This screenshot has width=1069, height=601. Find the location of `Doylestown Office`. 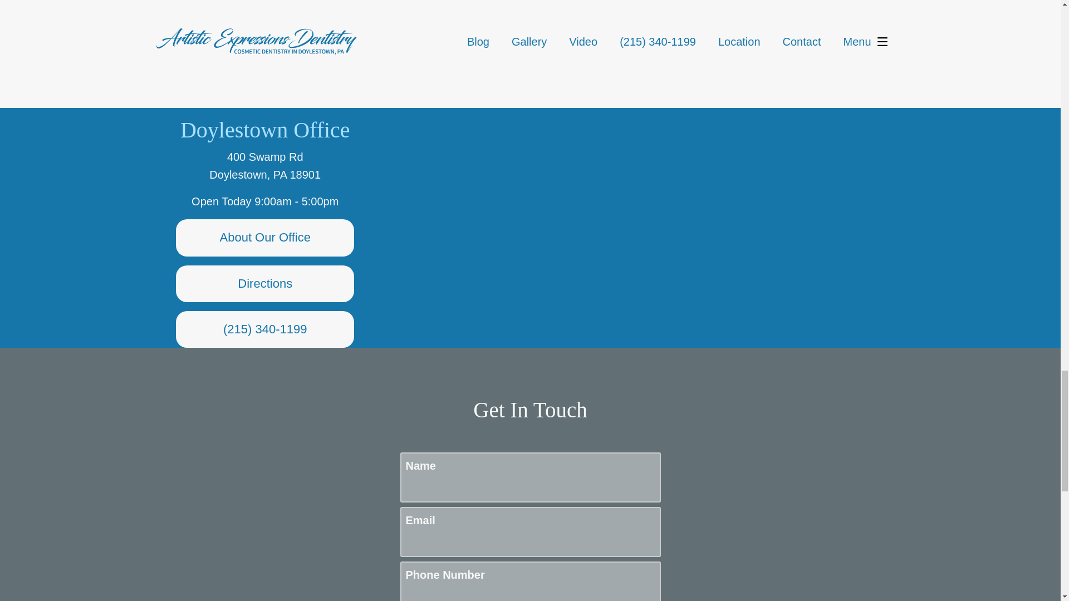

Doylestown Office is located at coordinates (265, 129).